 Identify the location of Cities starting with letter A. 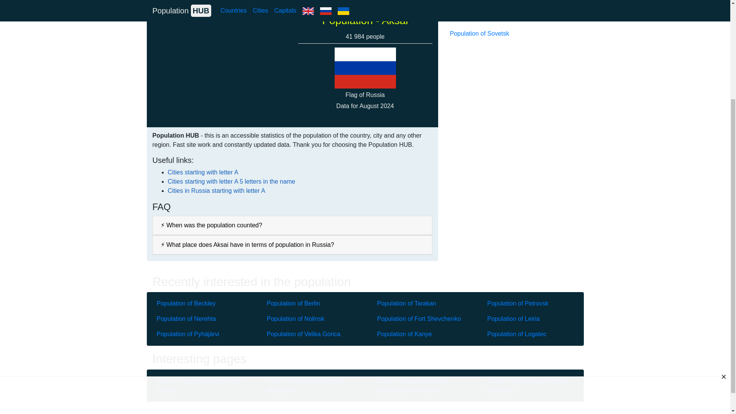
(203, 172).